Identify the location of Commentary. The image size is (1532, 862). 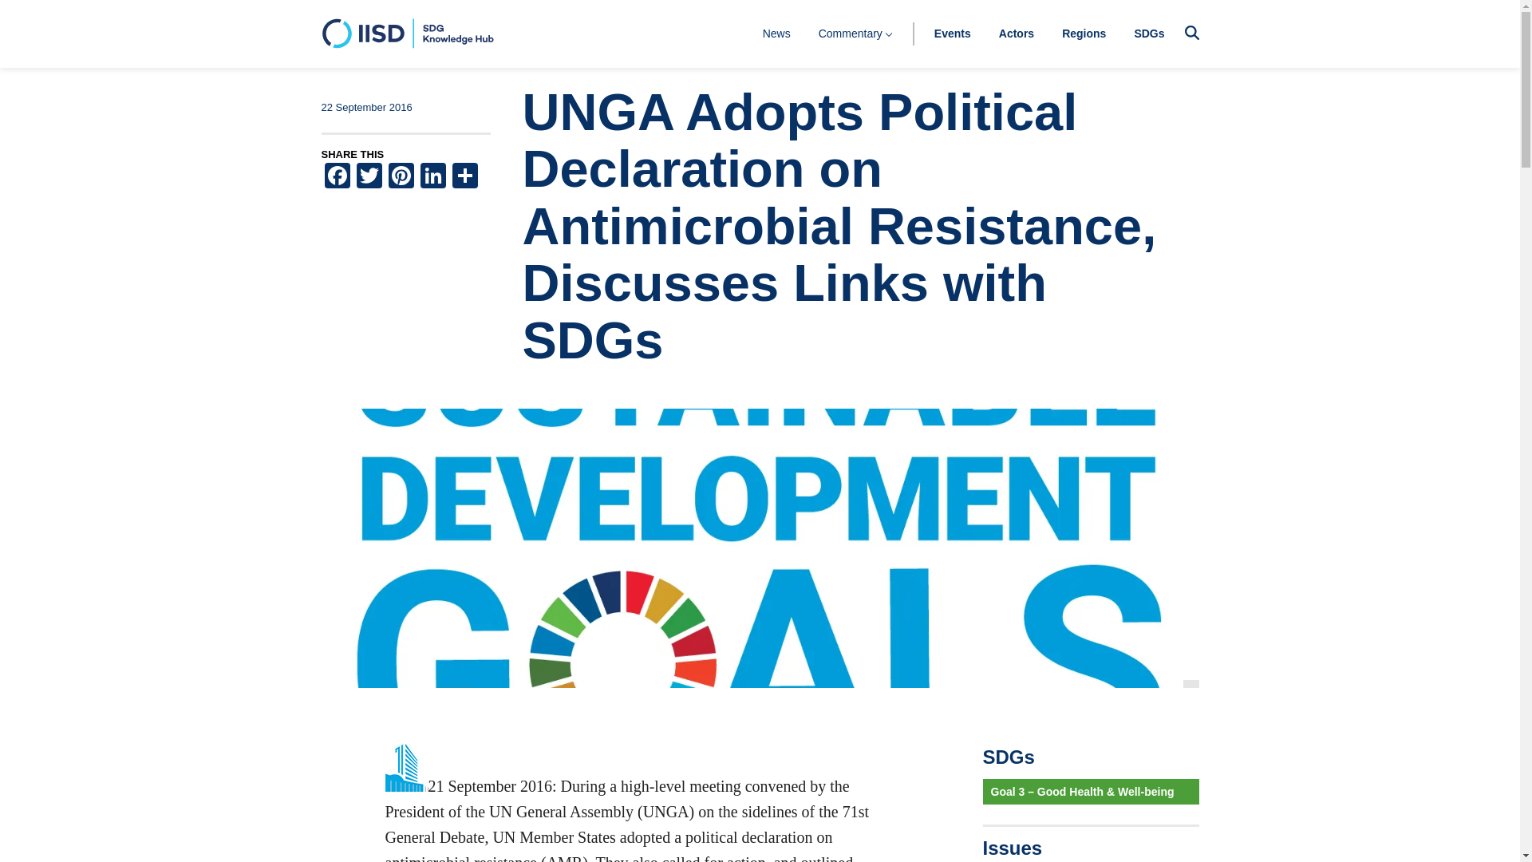
(855, 33).